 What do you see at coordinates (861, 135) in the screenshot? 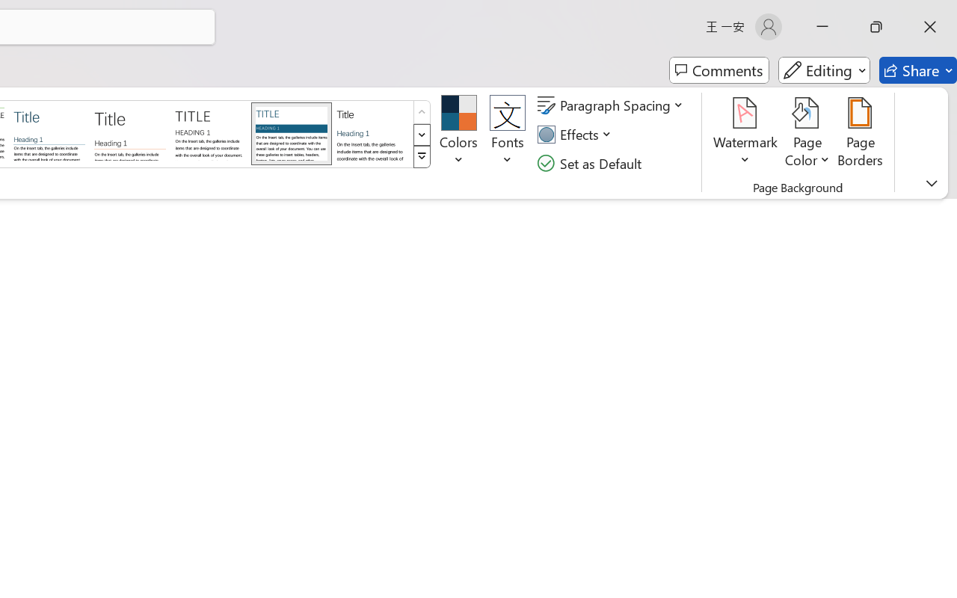
I see `Page Borders...` at bounding box center [861, 135].